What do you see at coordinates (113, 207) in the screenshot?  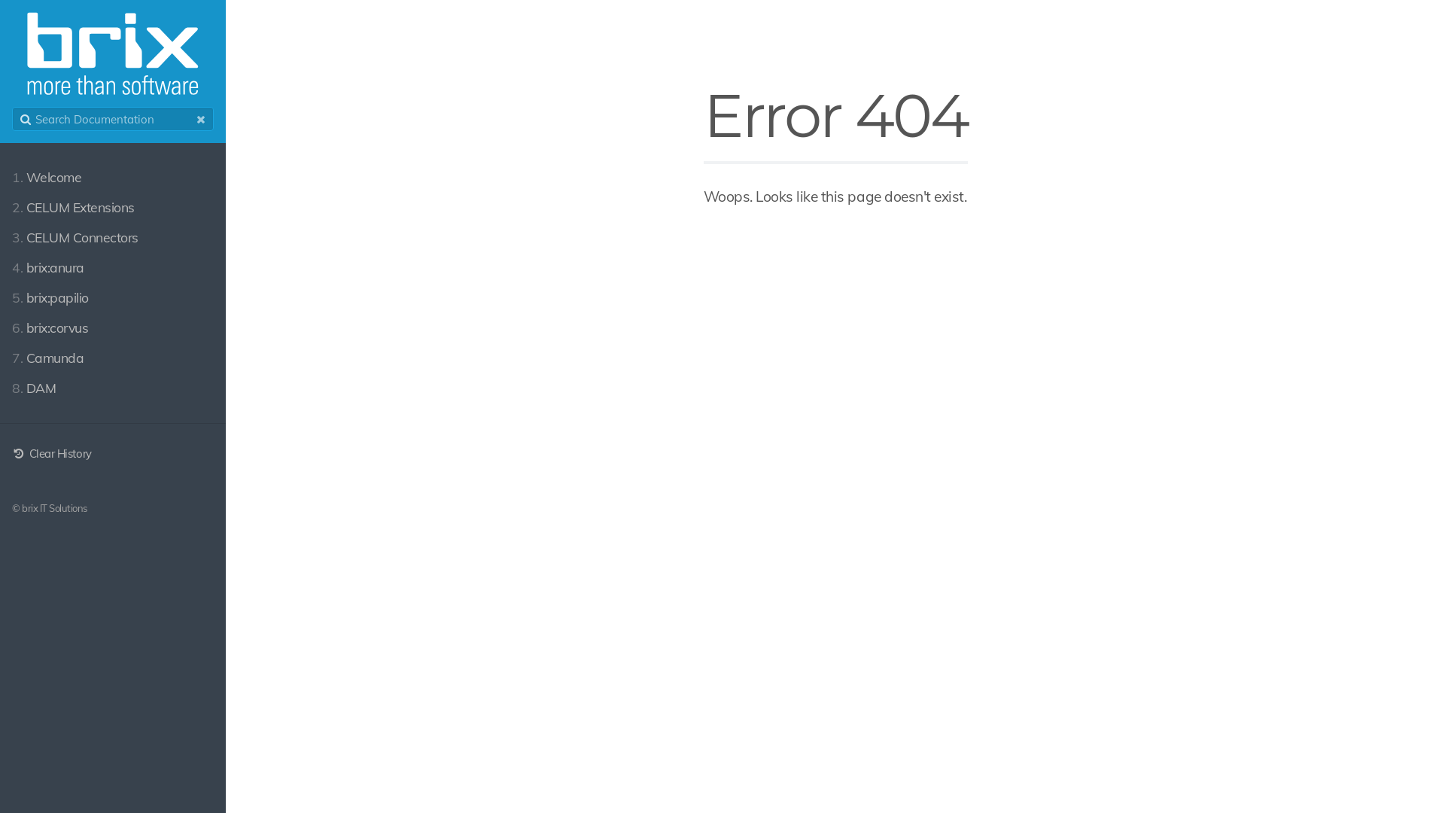 I see `2. CELUM Extensions` at bounding box center [113, 207].